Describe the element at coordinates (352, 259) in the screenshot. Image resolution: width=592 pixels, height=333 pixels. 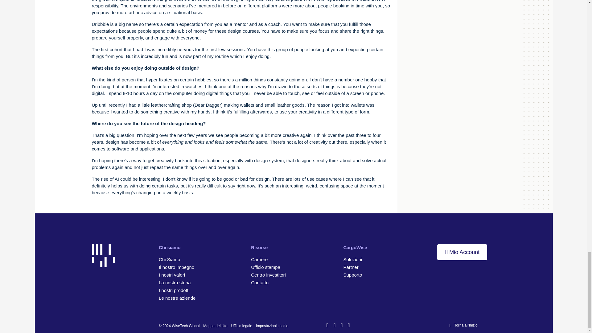
I see `Scopri CargoWise` at that location.